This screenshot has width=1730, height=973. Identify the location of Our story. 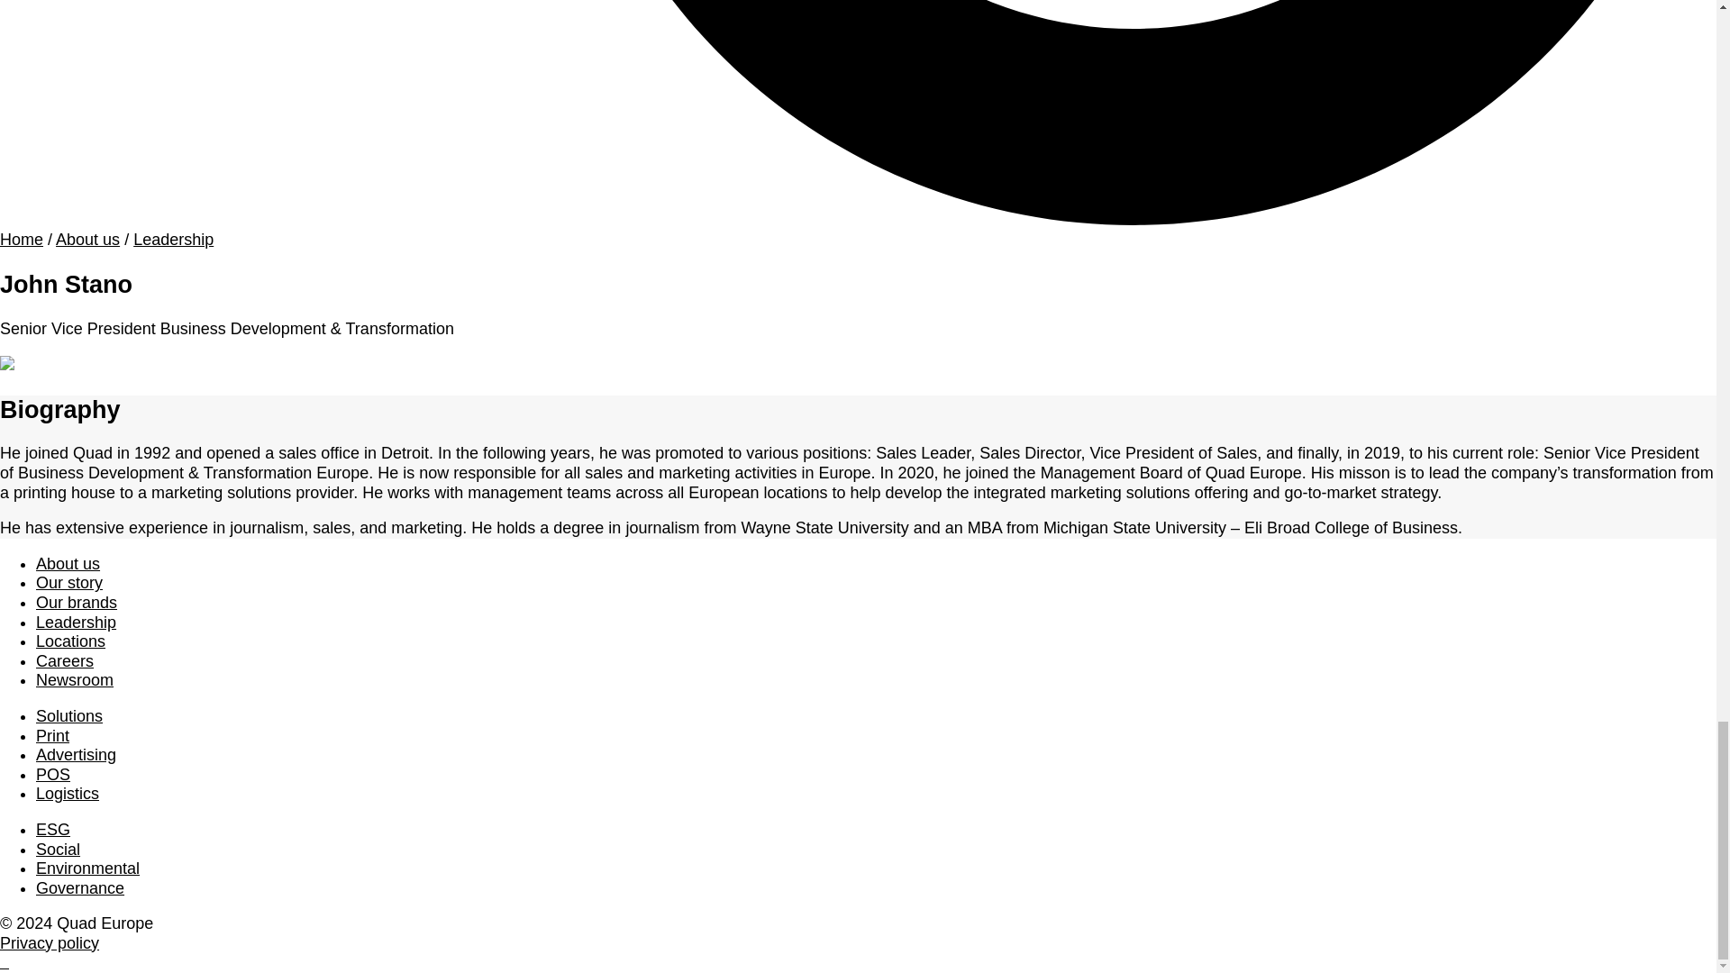
(68, 582).